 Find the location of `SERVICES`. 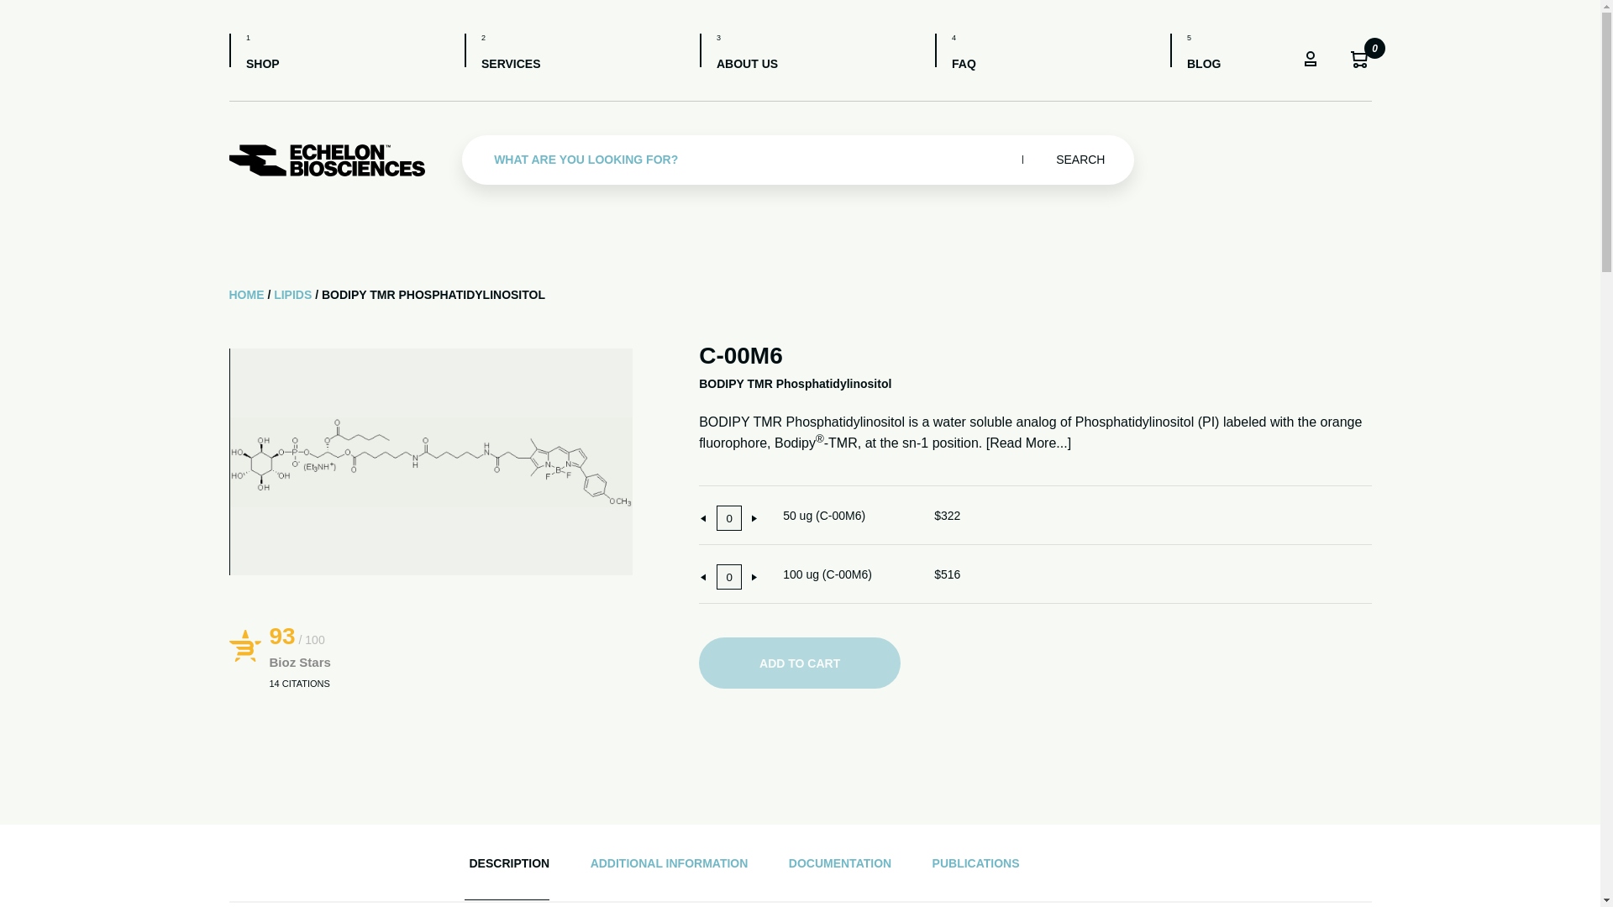

SERVICES is located at coordinates (502, 54).